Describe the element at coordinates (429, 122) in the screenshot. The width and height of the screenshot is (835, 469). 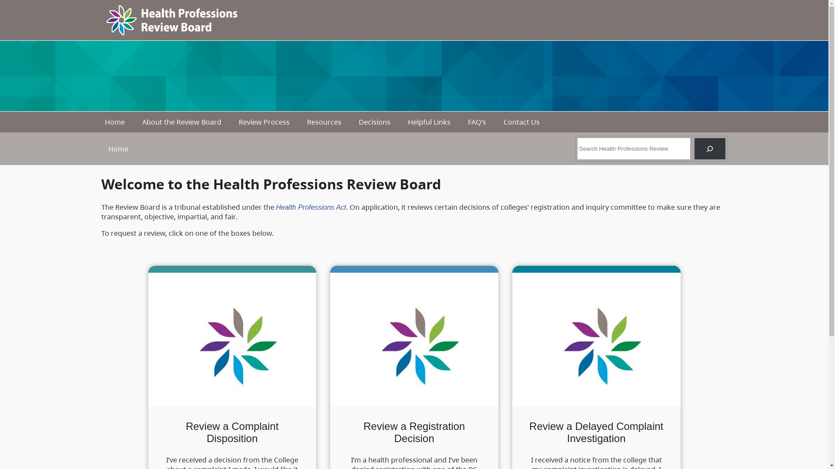
I see `Helpful Links` at that location.